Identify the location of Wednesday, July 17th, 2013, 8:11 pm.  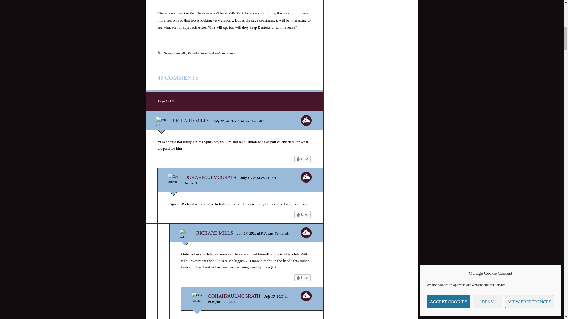
(250, 178).